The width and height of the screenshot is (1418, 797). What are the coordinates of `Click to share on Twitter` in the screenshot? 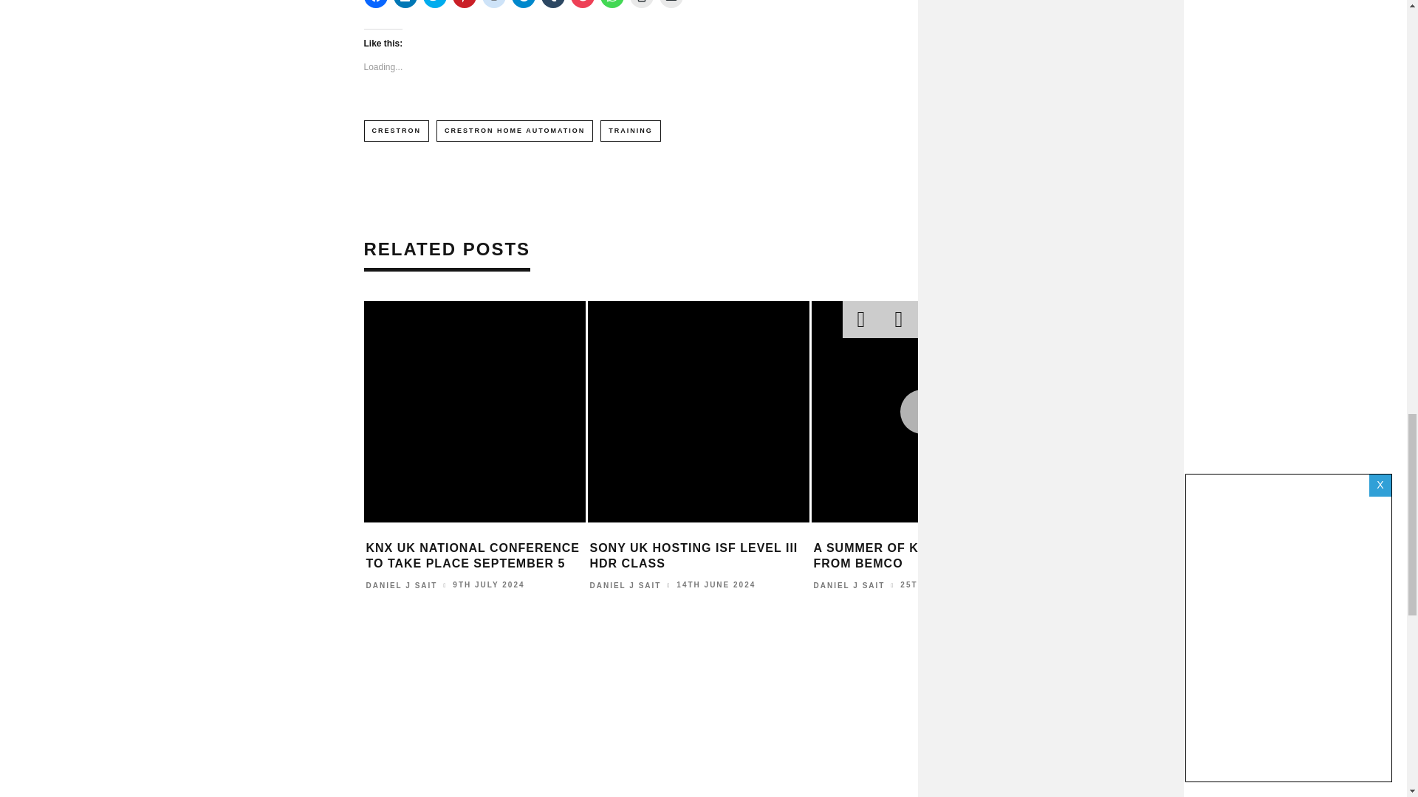 It's located at (434, 4).